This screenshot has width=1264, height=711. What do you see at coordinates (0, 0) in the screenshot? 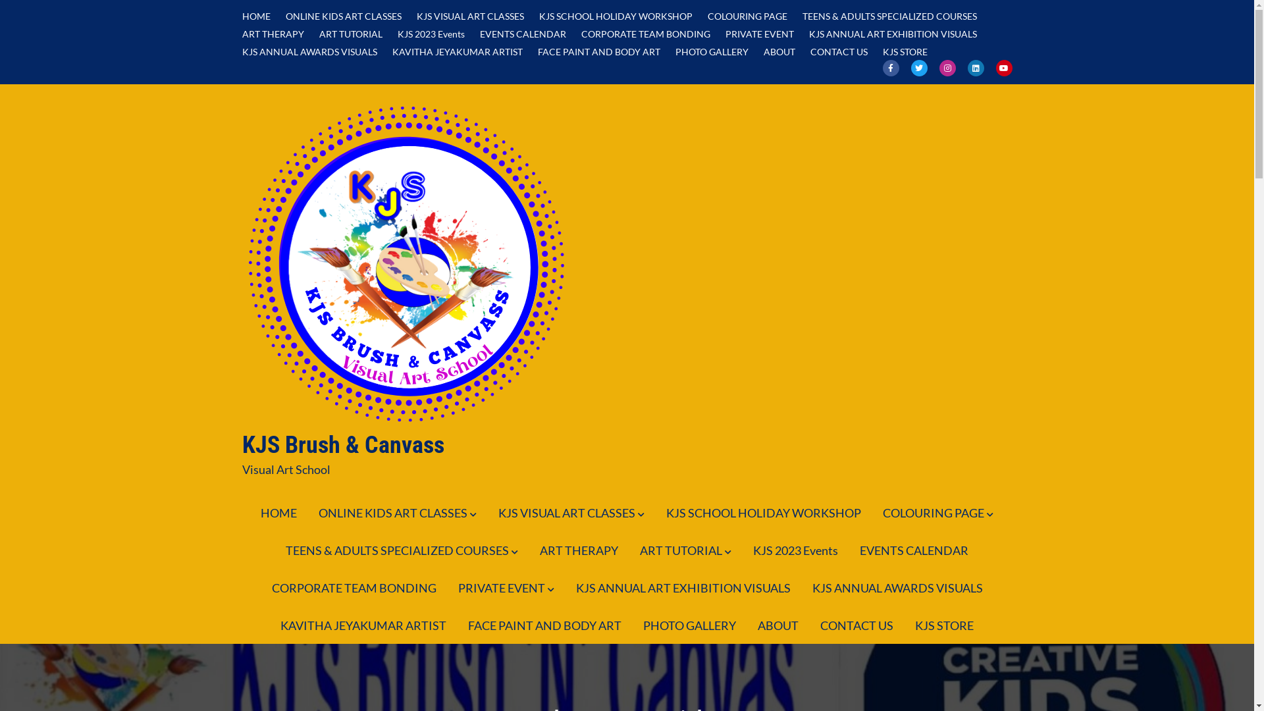
I see `Skip to content` at bounding box center [0, 0].